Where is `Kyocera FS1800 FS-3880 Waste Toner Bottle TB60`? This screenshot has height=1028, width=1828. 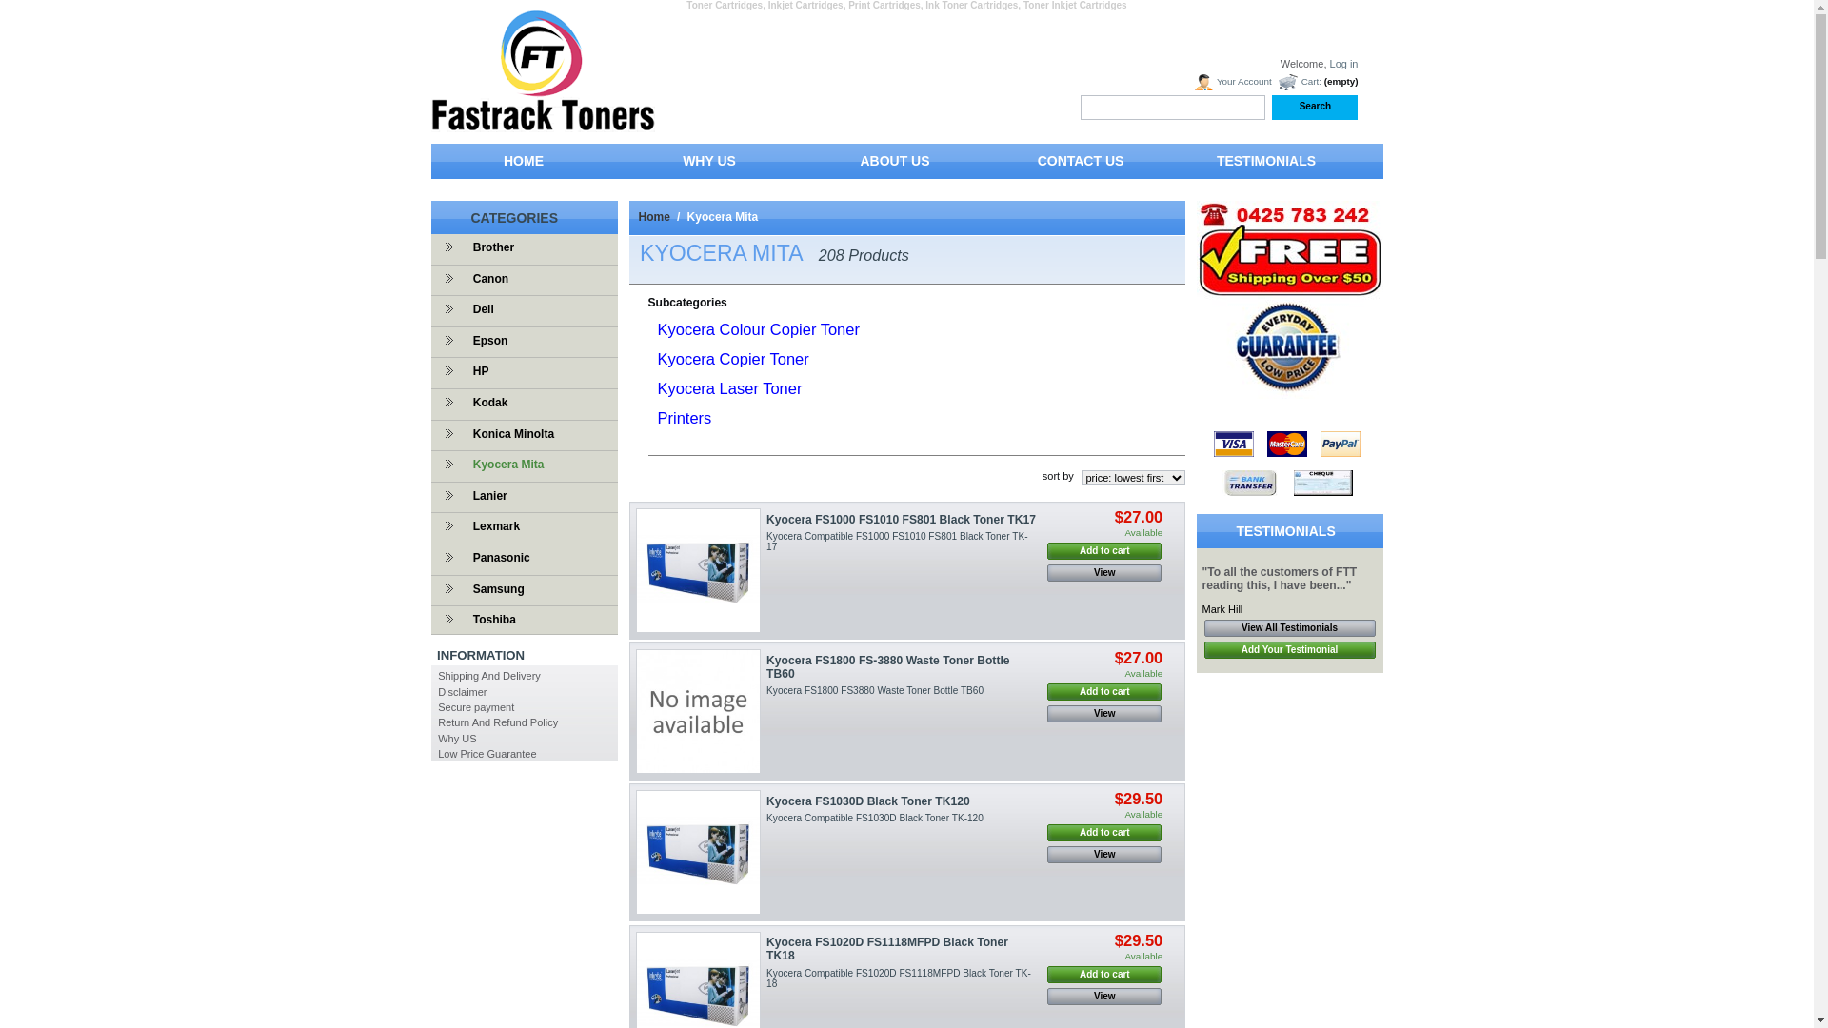 Kyocera FS1800 FS-3880 Waste Toner Bottle TB60 is located at coordinates (887, 667).